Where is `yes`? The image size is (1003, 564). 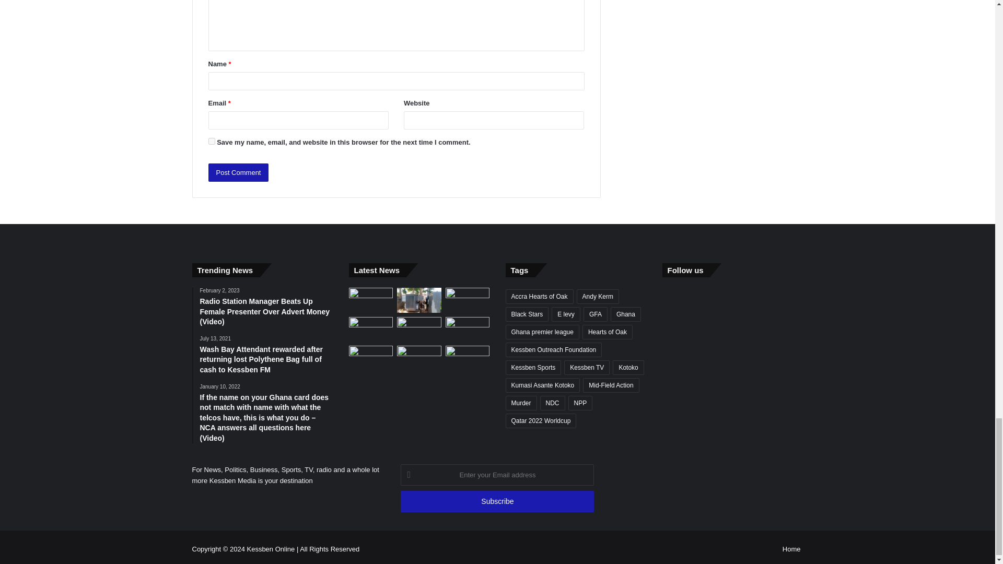 yes is located at coordinates (211, 141).